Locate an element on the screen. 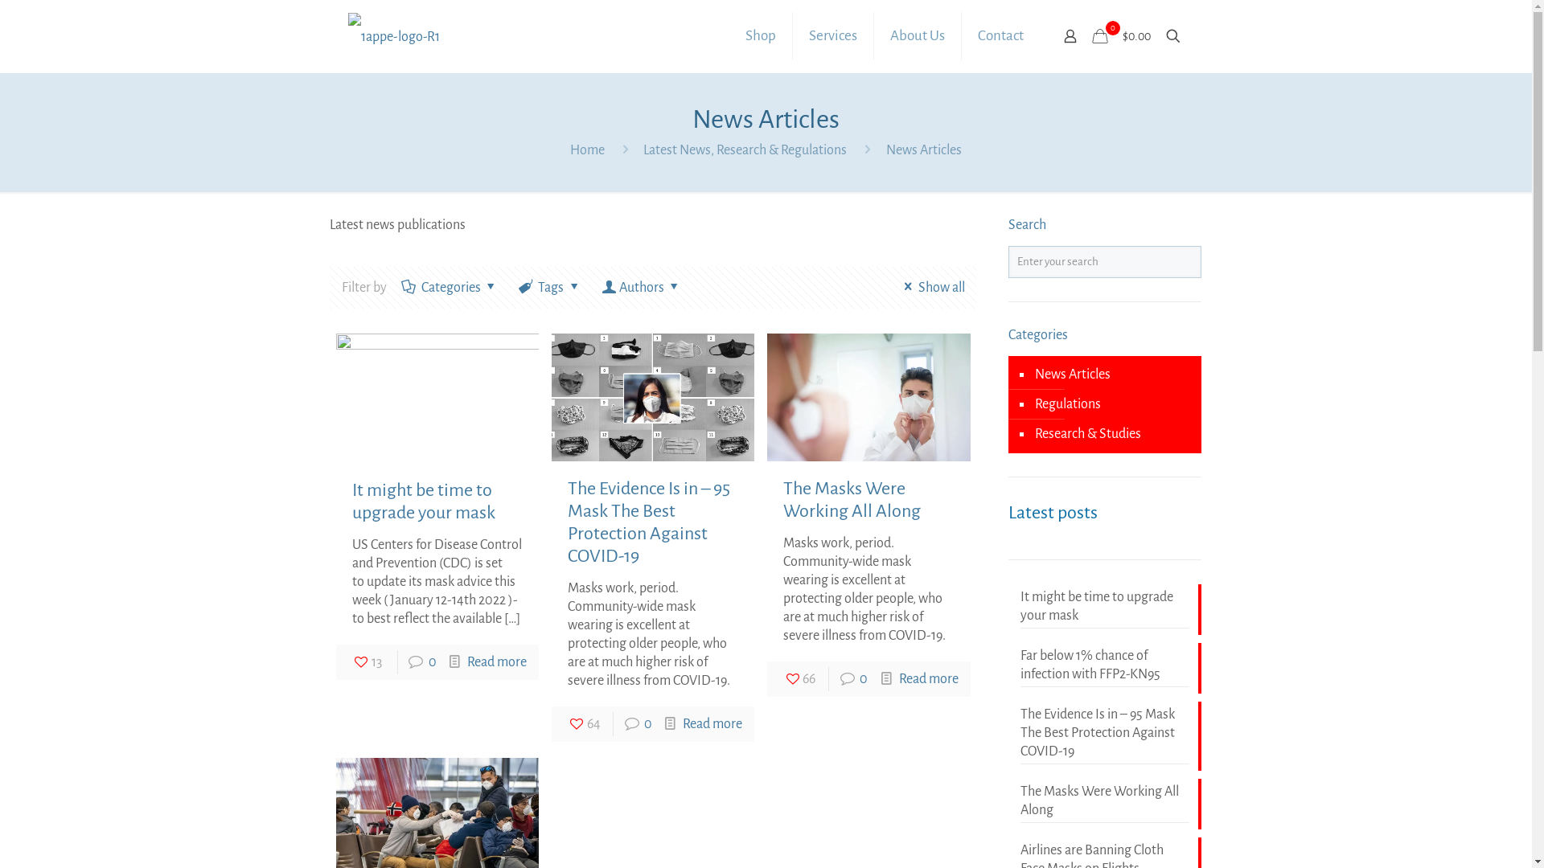  News Articles is located at coordinates (924, 150).